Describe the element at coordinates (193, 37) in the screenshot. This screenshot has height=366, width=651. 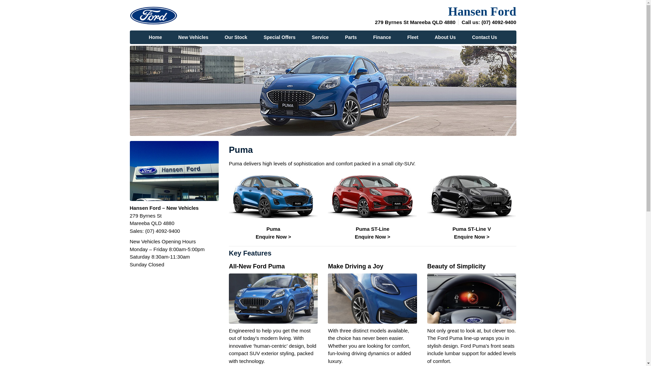
I see `New Vehicles` at that location.